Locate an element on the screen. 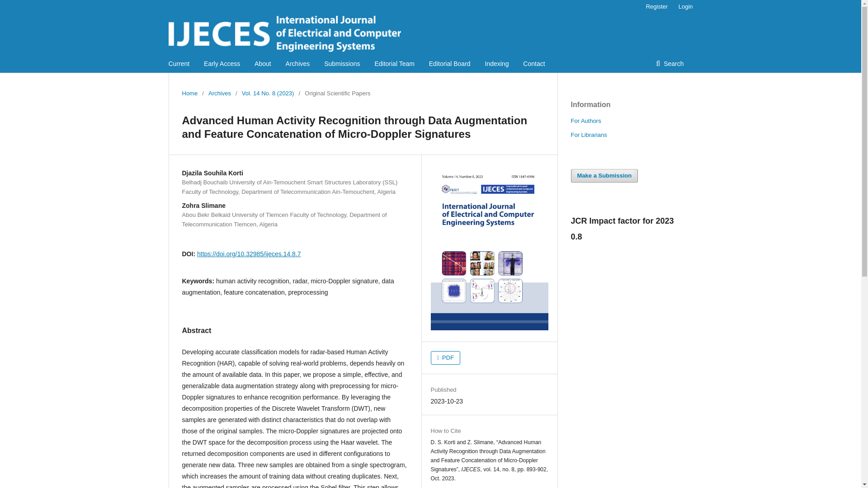 This screenshot has width=868, height=488. Archives is located at coordinates (297, 63).